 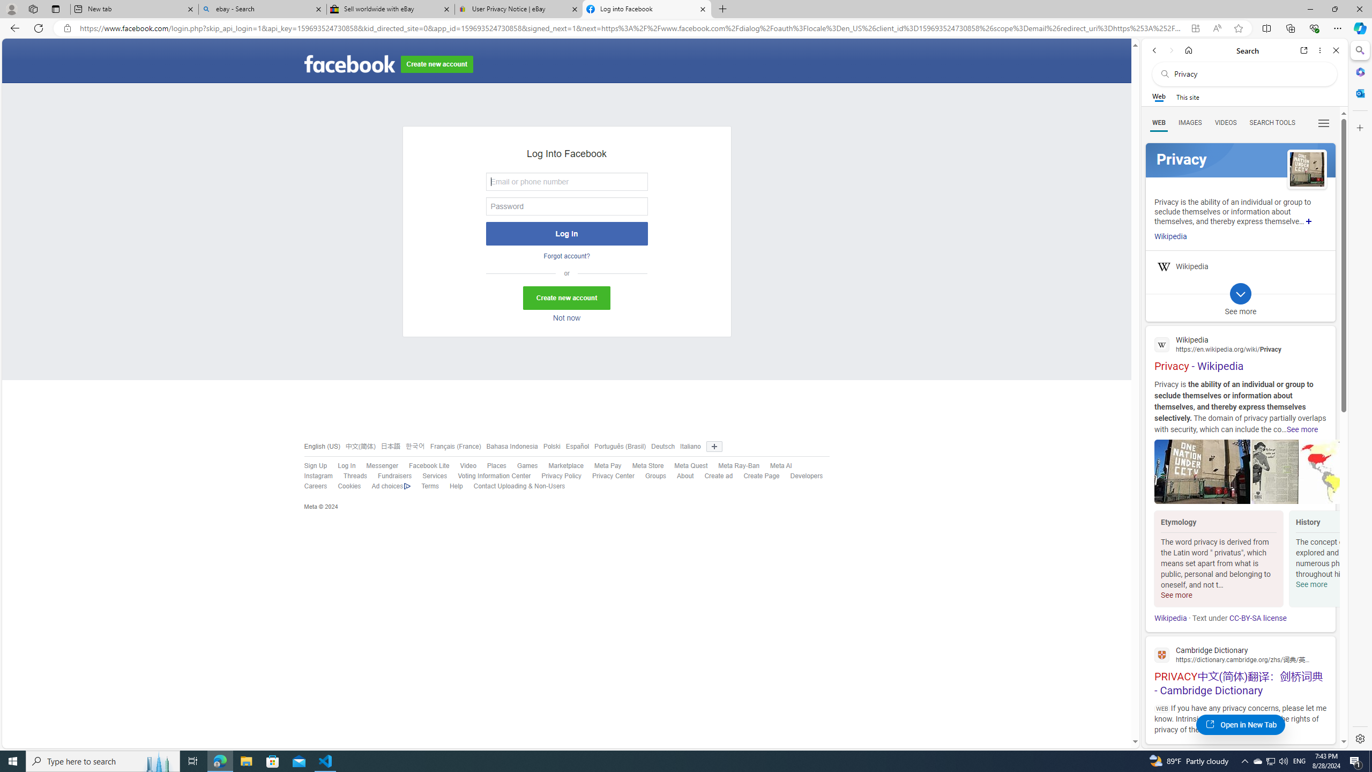 What do you see at coordinates (718, 476) in the screenshot?
I see `Create ad` at bounding box center [718, 476].